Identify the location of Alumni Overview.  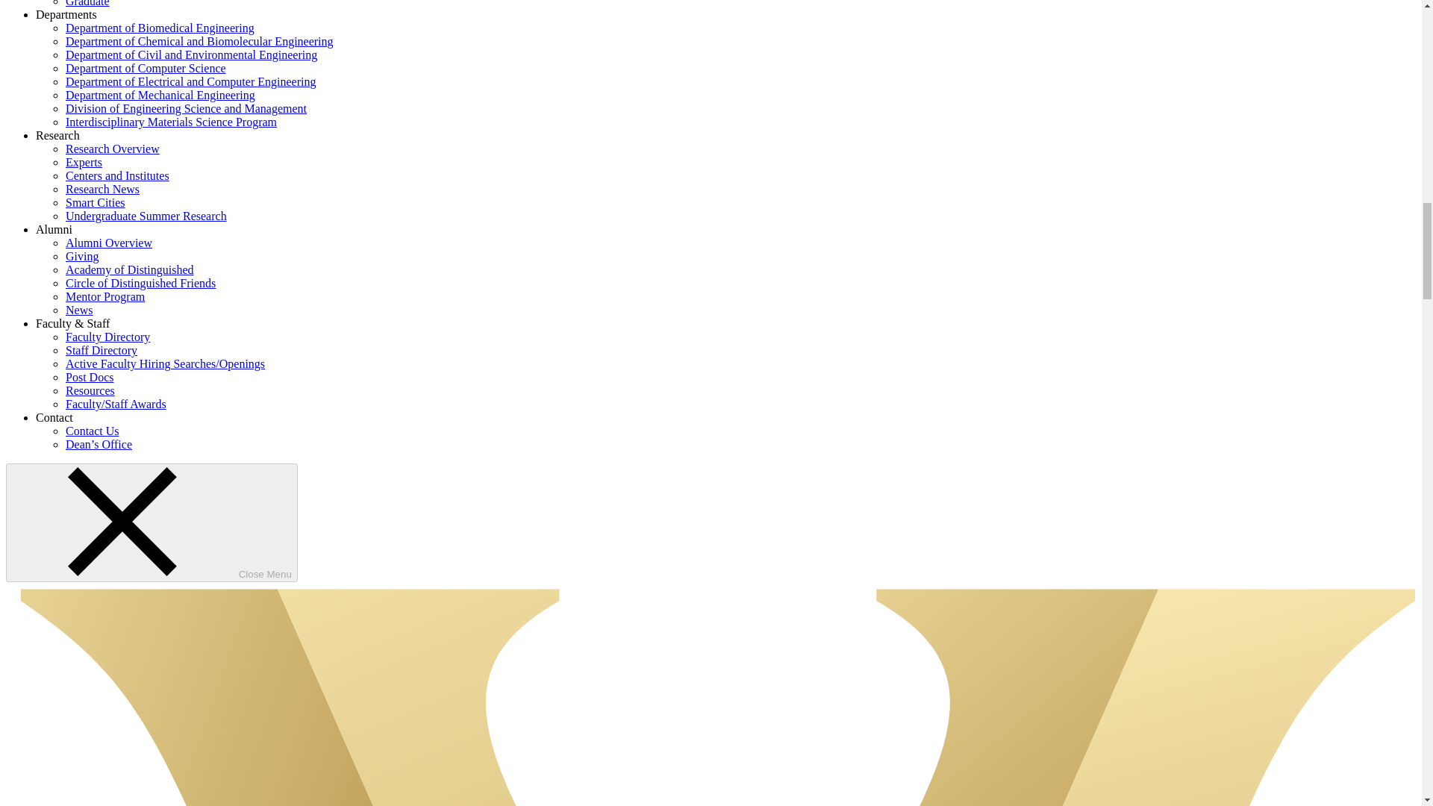
(109, 243).